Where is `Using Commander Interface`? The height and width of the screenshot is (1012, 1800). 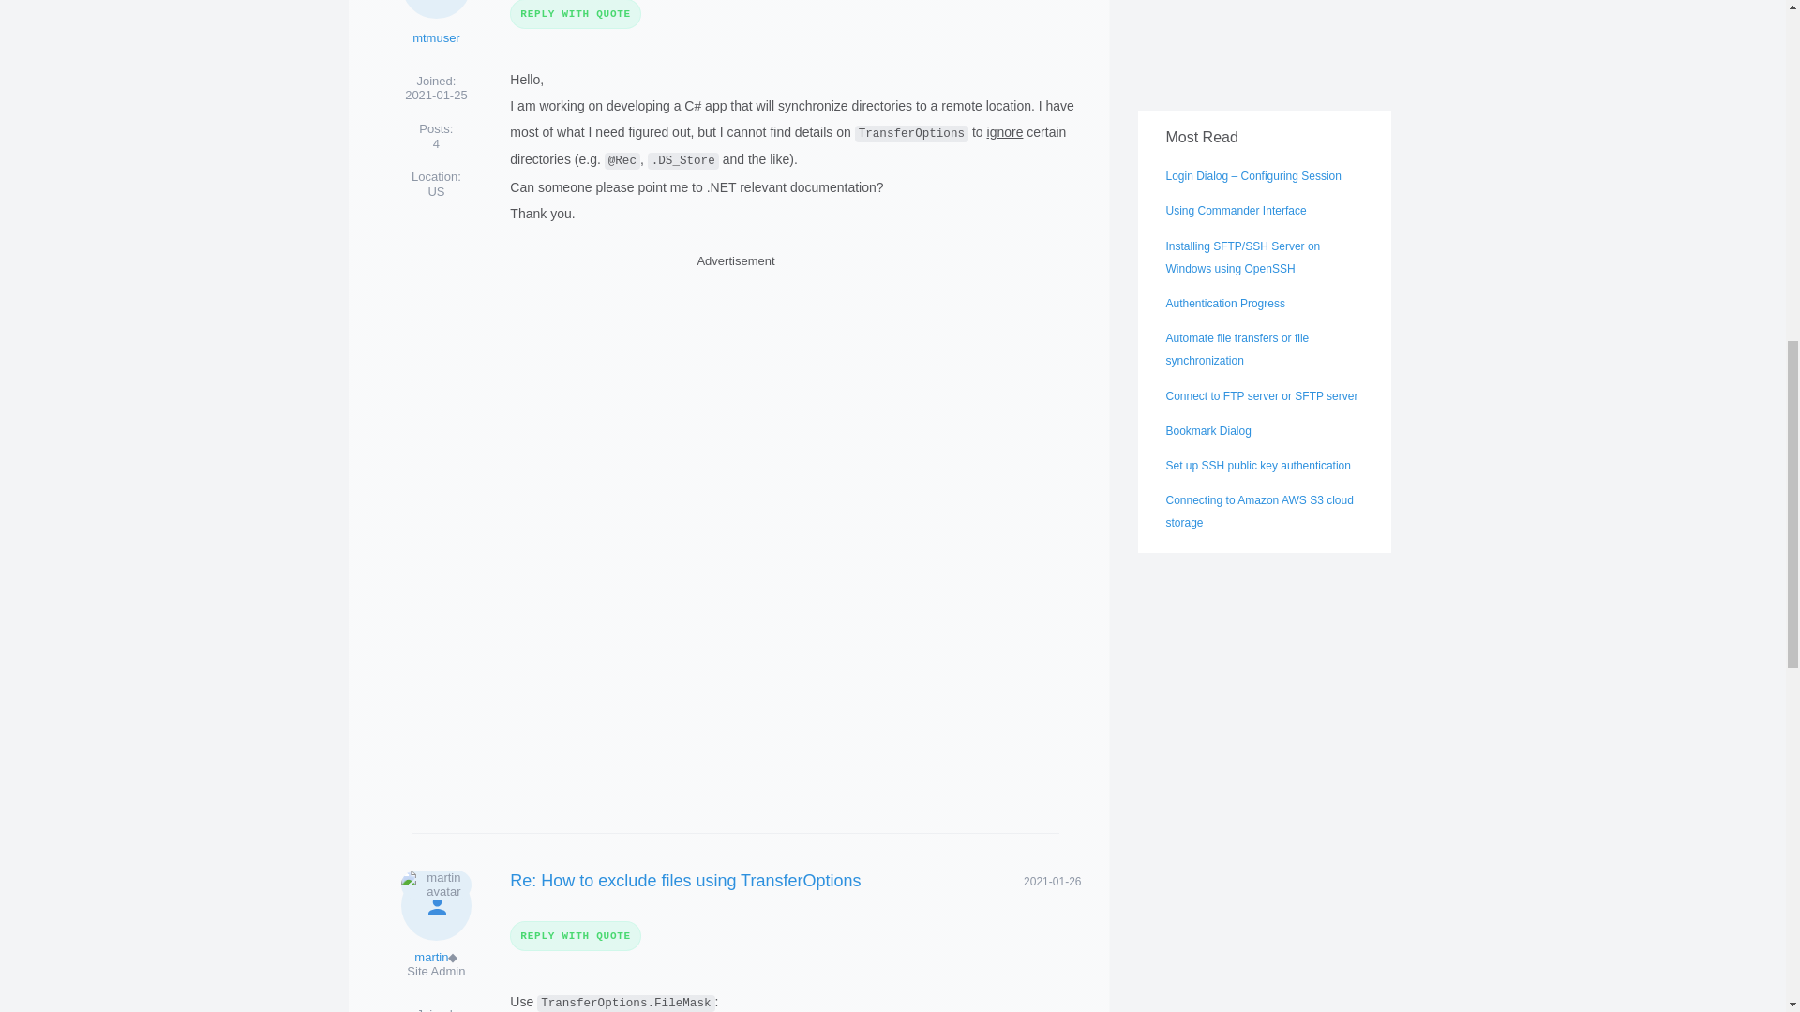 Using Commander Interface is located at coordinates (1236, 211).